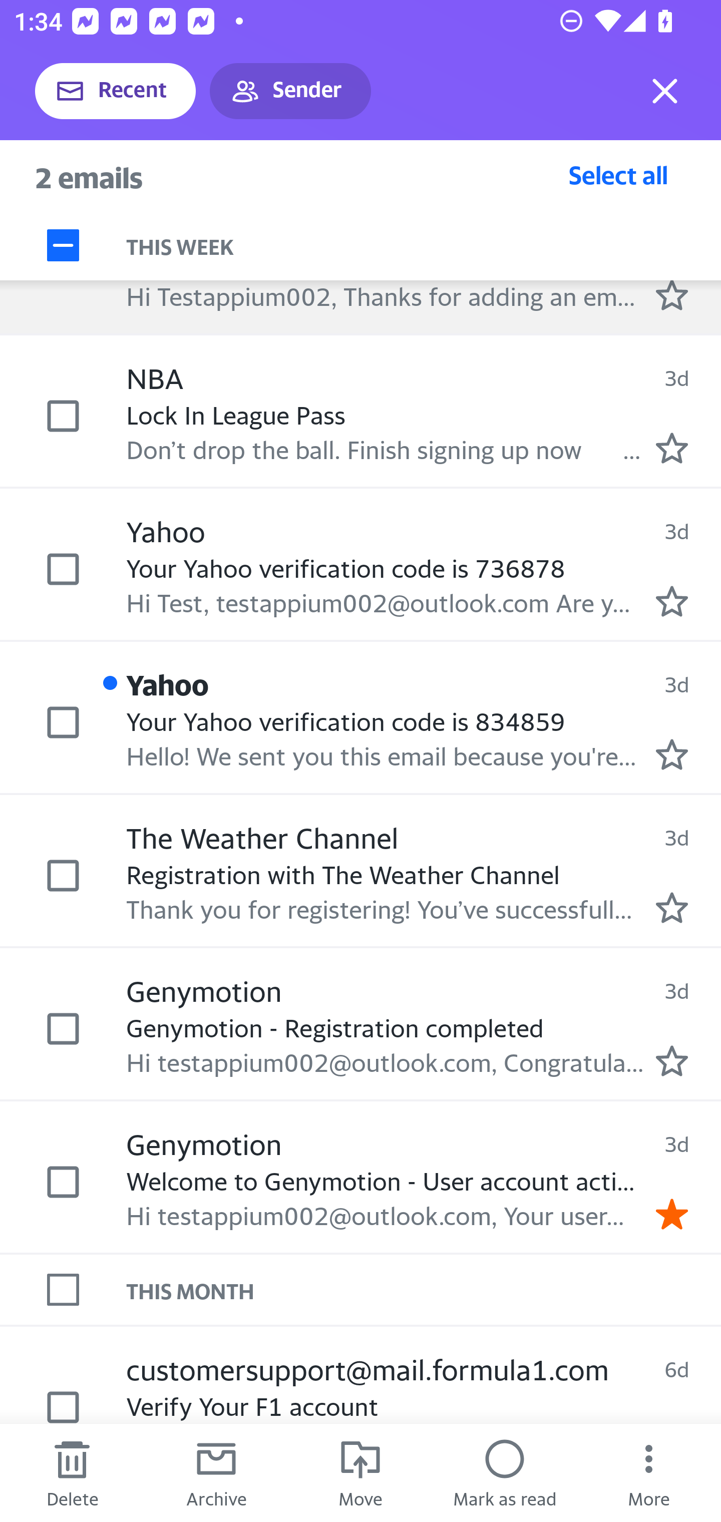 This screenshot has height=1522, width=721. Describe the element at coordinates (360, 1473) in the screenshot. I see `Move` at that location.